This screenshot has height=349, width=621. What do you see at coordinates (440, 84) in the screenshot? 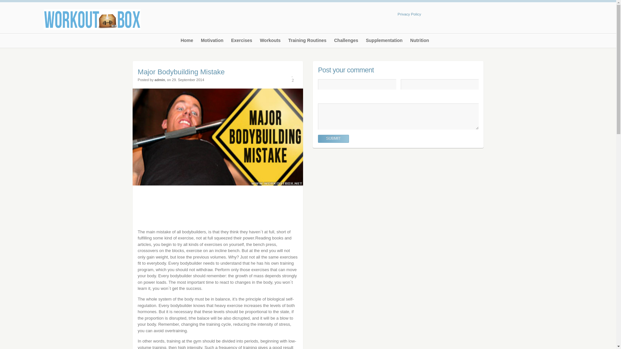
I see `Your Email` at bounding box center [440, 84].